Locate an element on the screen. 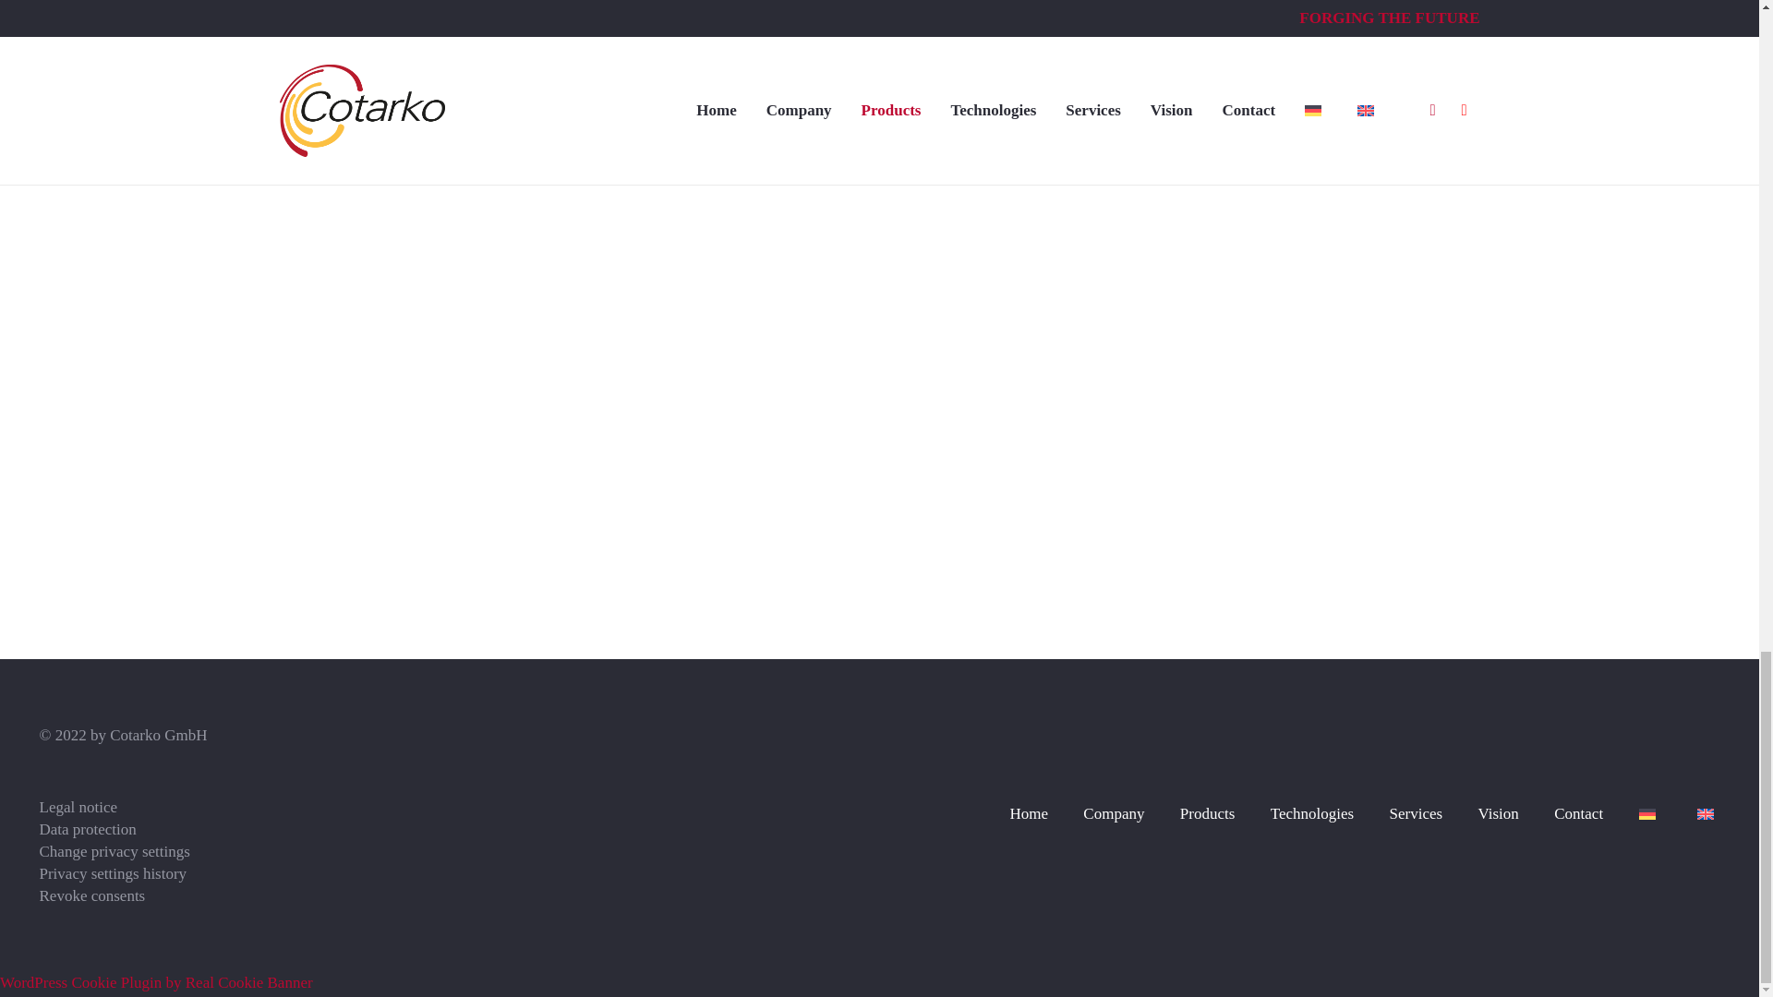 The image size is (1773, 997). Services is located at coordinates (1417, 813).